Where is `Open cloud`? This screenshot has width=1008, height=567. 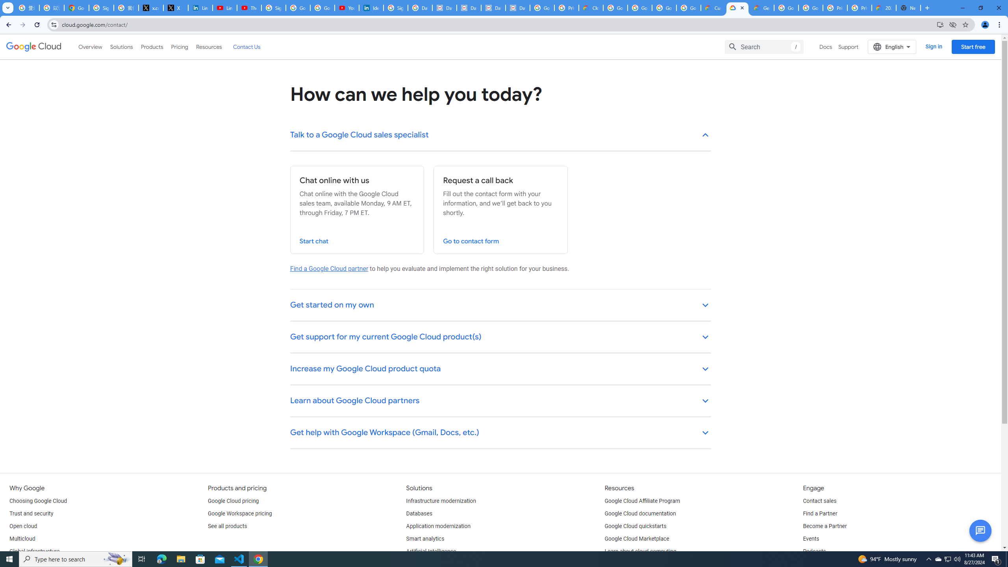
Open cloud is located at coordinates (23, 526).